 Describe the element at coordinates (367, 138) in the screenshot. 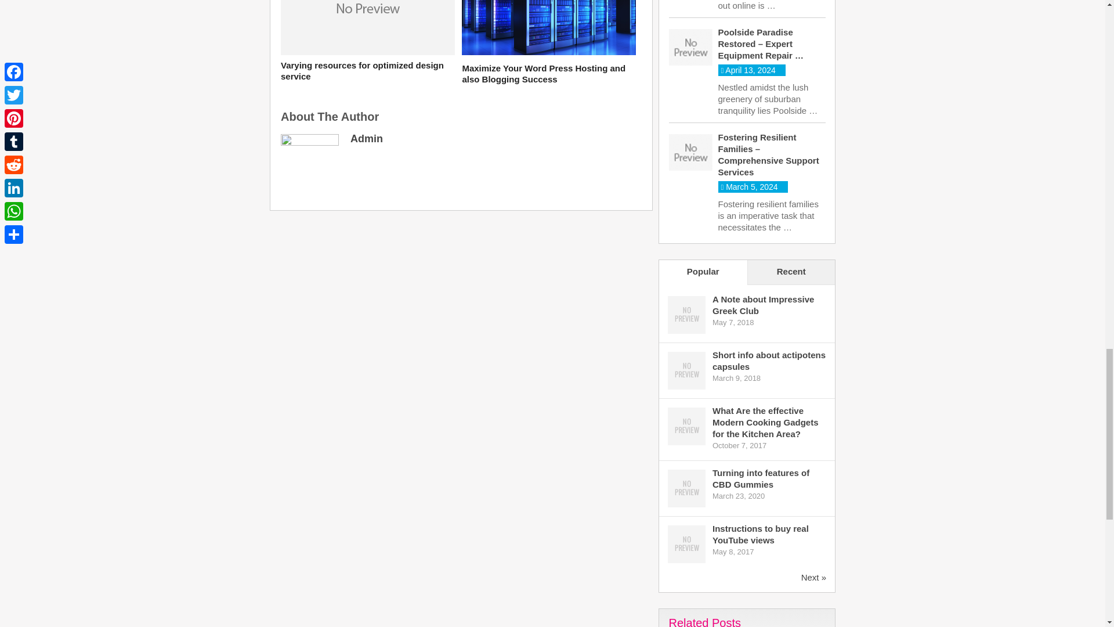

I see `Admin` at that location.